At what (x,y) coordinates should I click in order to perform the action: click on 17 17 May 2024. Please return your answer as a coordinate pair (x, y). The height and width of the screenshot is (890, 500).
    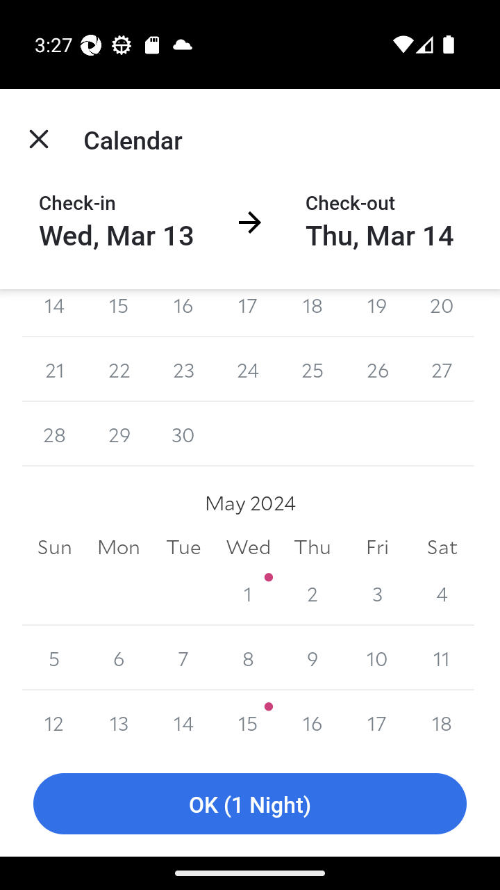
    Looking at the image, I should click on (376, 720).